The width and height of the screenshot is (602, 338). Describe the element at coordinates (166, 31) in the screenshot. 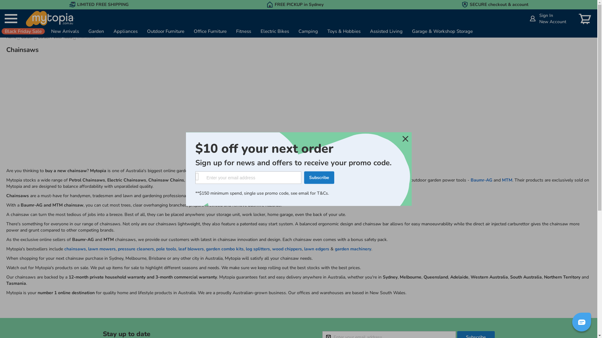

I see `Outdoor Furniture` at that location.